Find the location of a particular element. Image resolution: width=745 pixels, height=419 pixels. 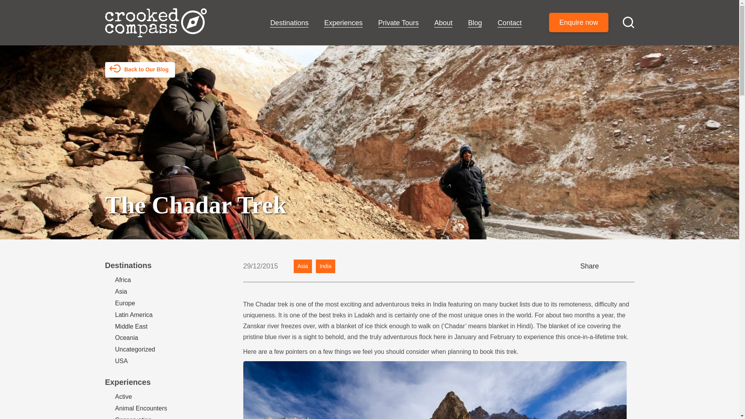

Contact is located at coordinates (509, 23).